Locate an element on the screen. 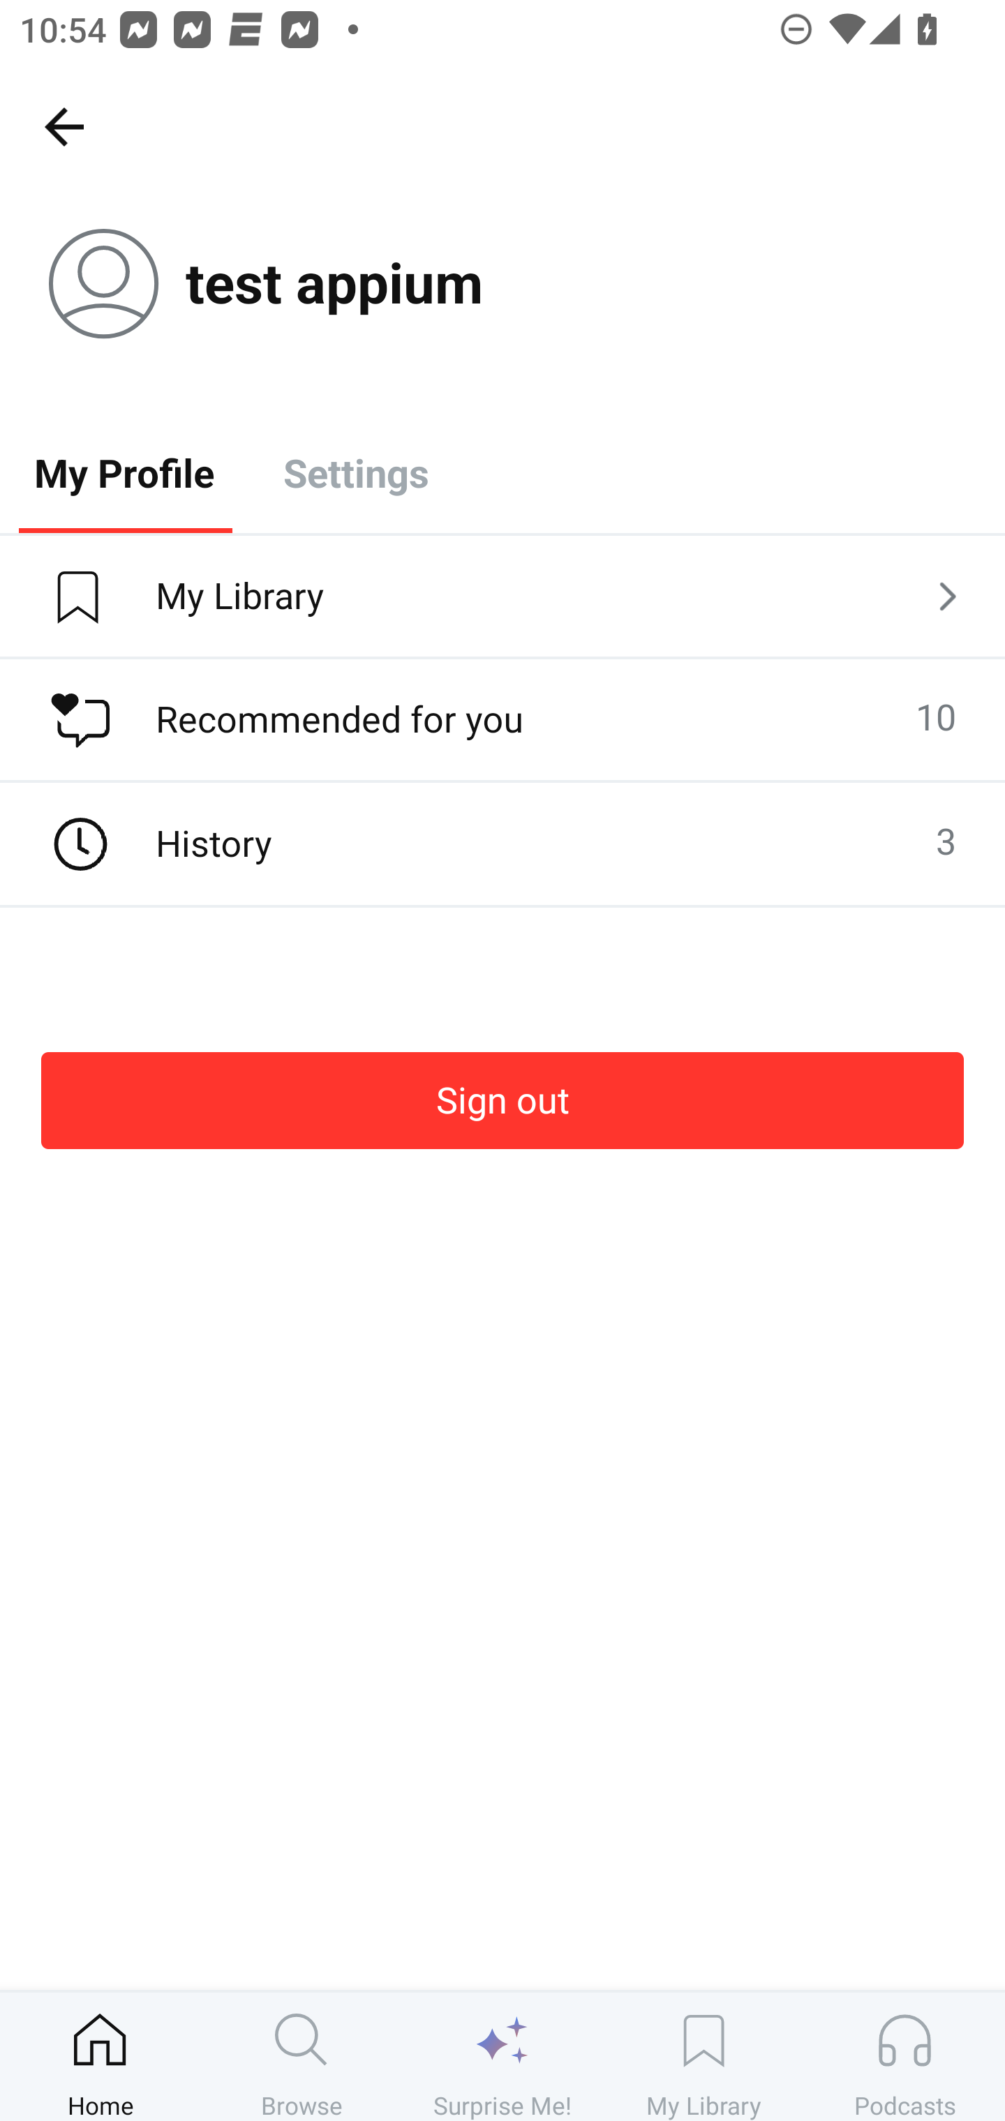 The image size is (1005, 2121). Sign out is located at coordinates (502, 1100).